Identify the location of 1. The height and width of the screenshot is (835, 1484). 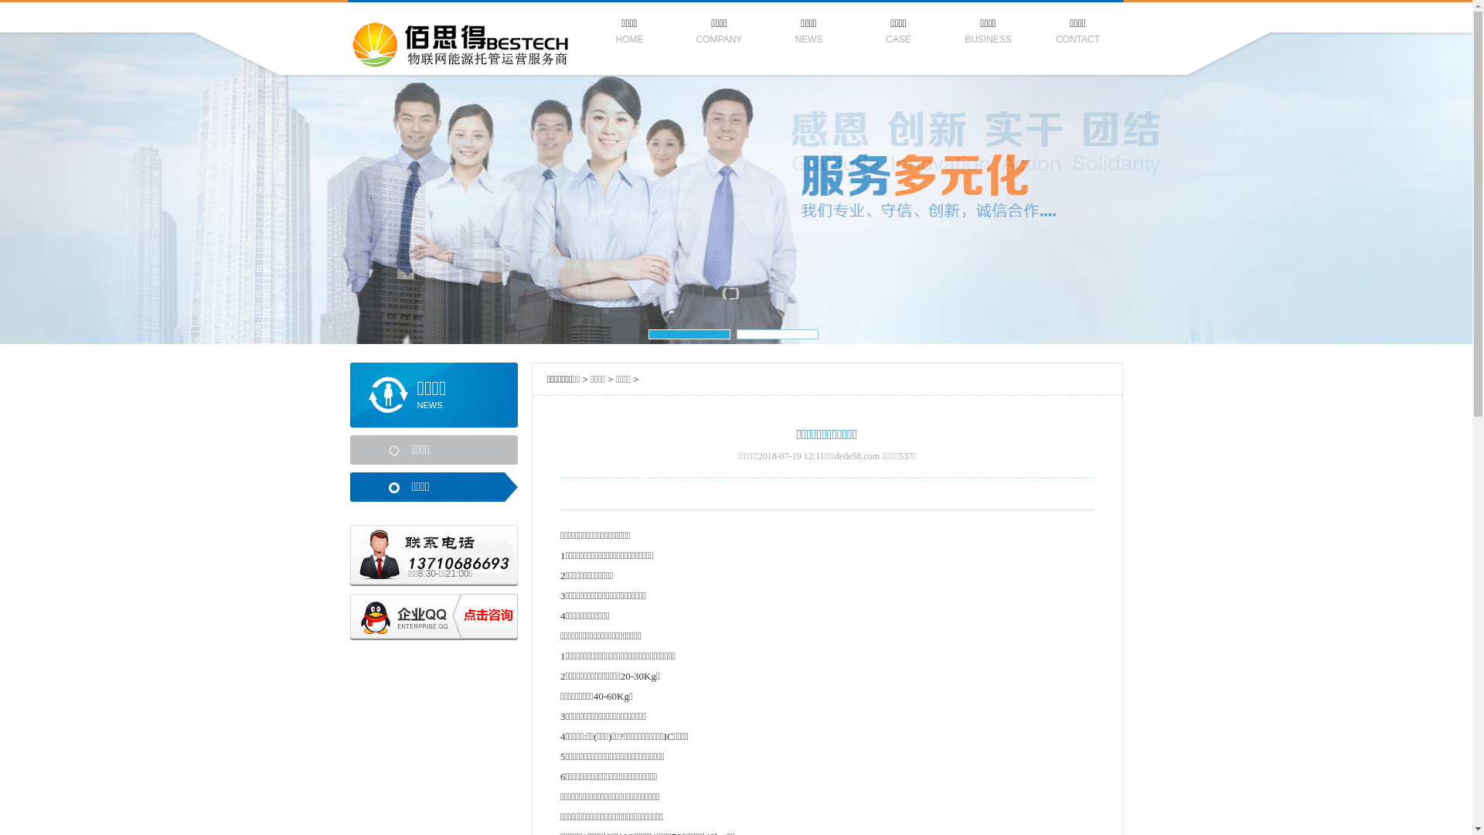
(689, 334).